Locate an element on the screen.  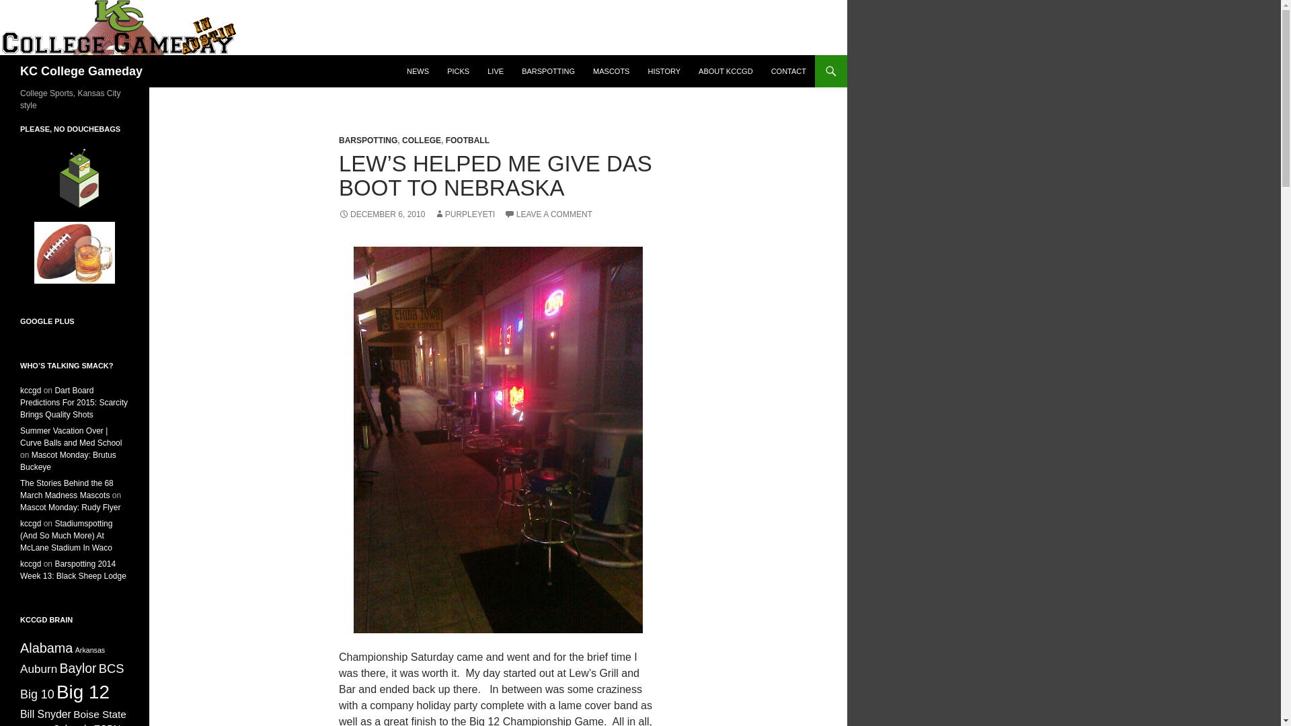
PURPLEYETI is located at coordinates (465, 214).